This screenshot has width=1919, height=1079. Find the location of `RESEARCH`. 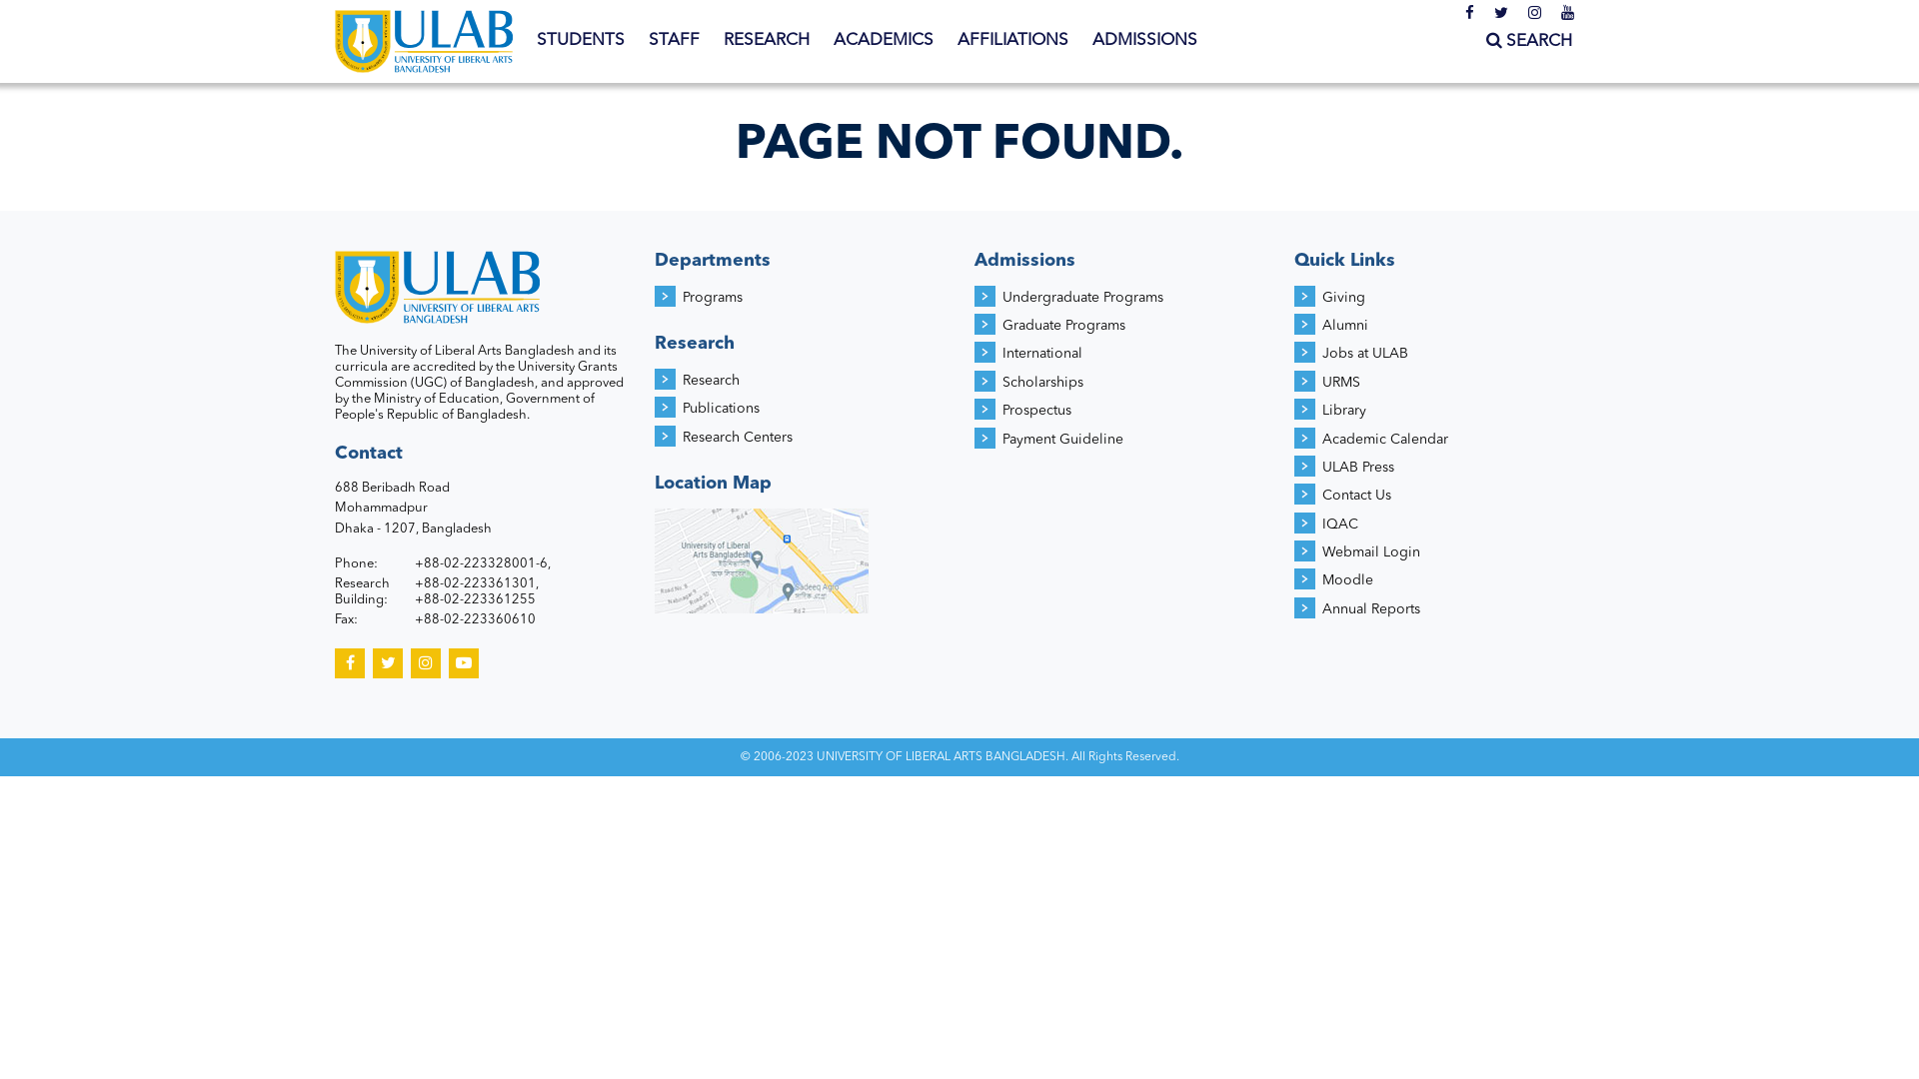

RESEARCH is located at coordinates (767, 41).